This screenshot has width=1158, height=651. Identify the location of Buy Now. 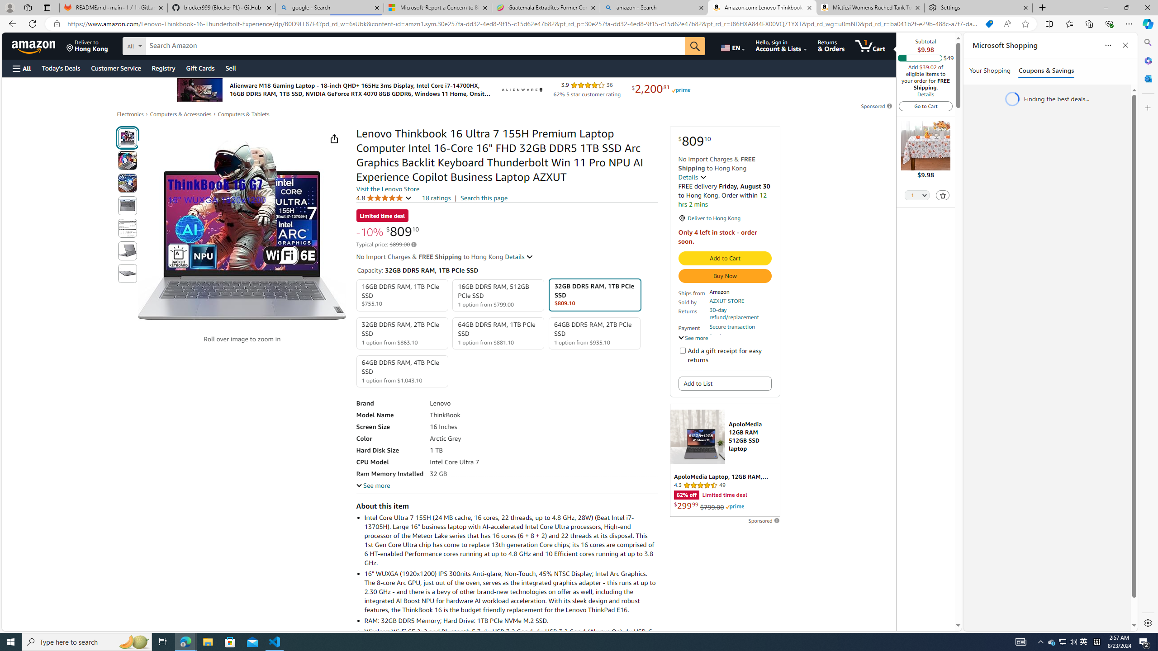
(725, 276).